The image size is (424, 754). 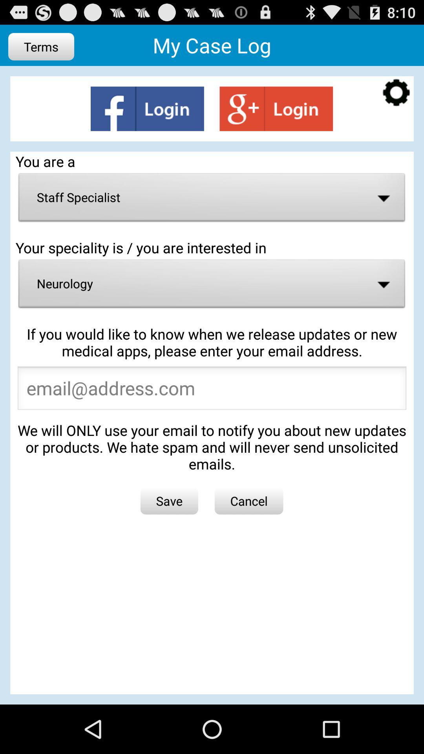 I want to click on login using facebook, so click(x=147, y=108).